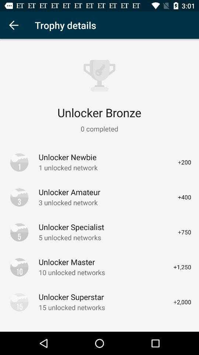 The image size is (199, 355). Describe the element at coordinates (13, 25) in the screenshot. I see `go to previous` at that location.